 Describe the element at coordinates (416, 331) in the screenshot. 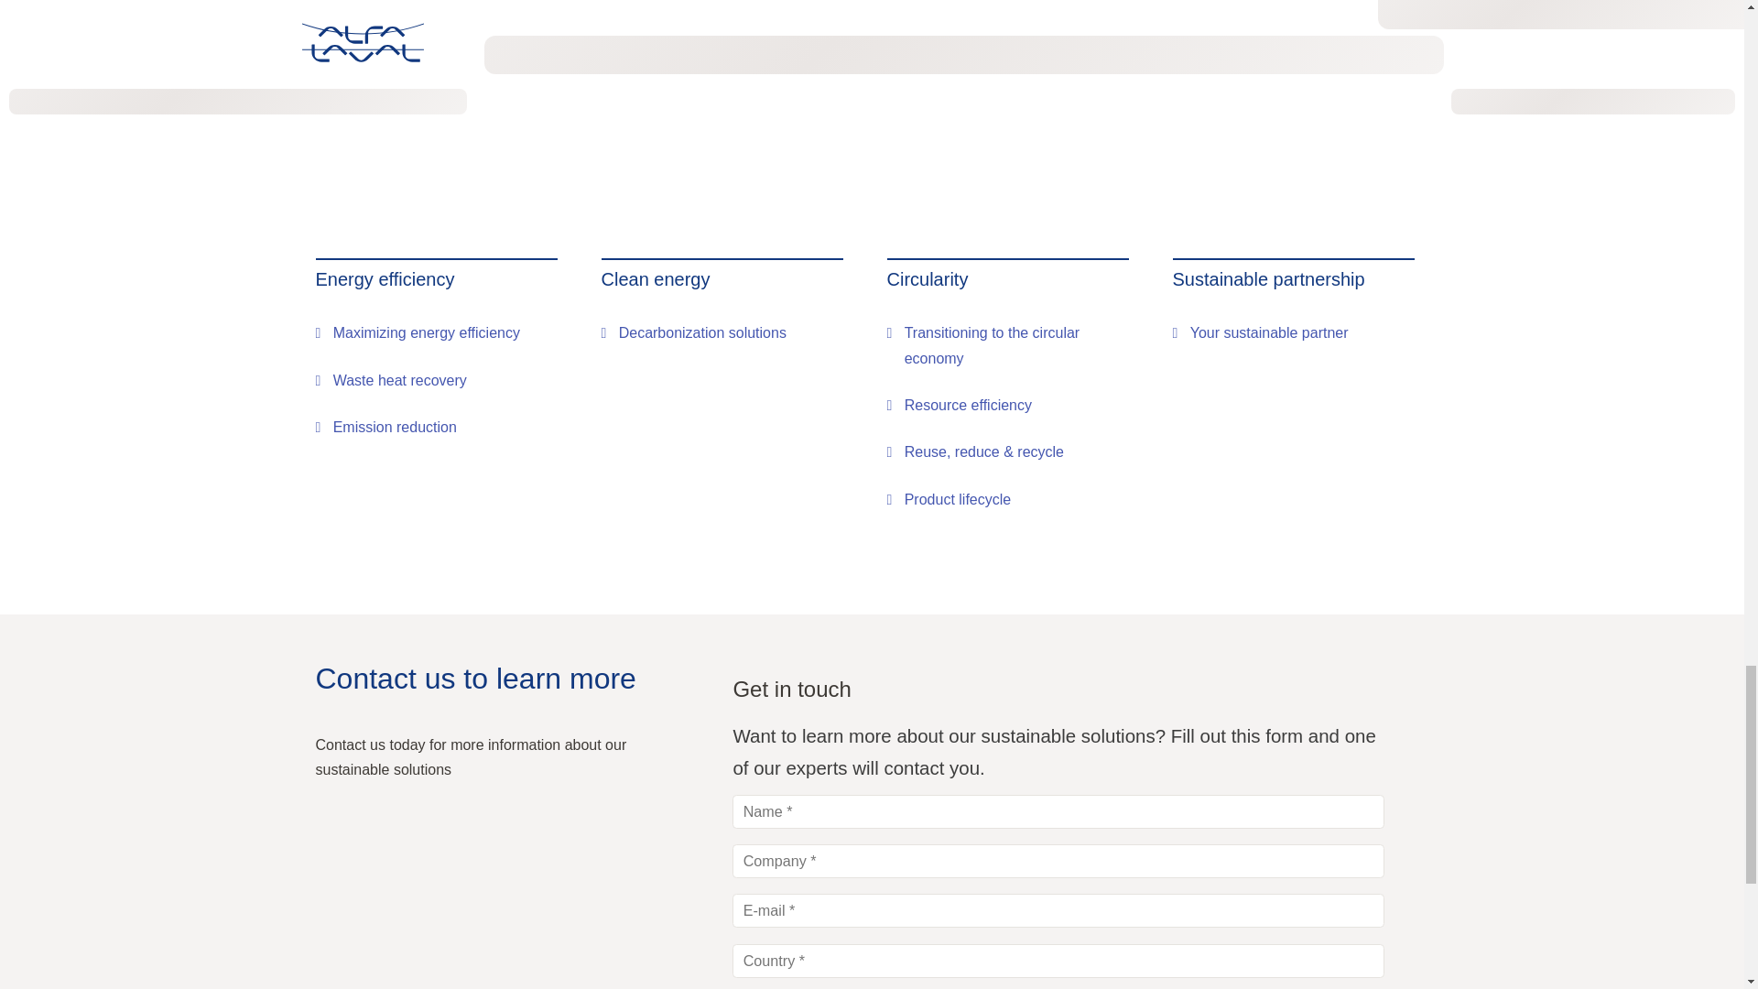

I see `Maximizing energy efficiency` at that location.